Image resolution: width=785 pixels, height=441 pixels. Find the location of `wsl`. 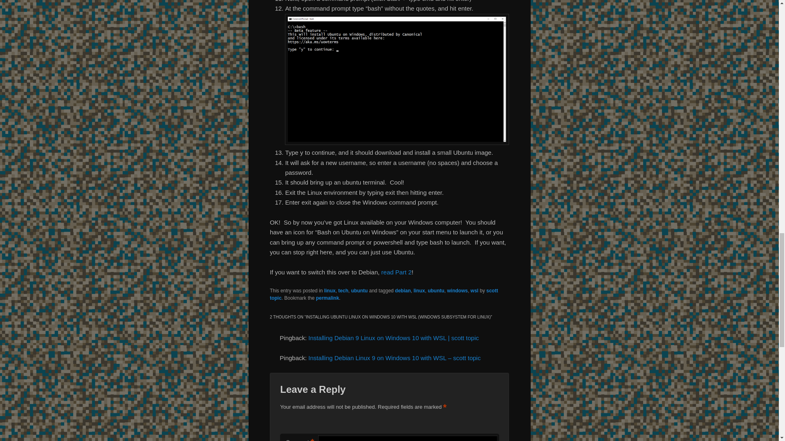

wsl is located at coordinates (474, 291).